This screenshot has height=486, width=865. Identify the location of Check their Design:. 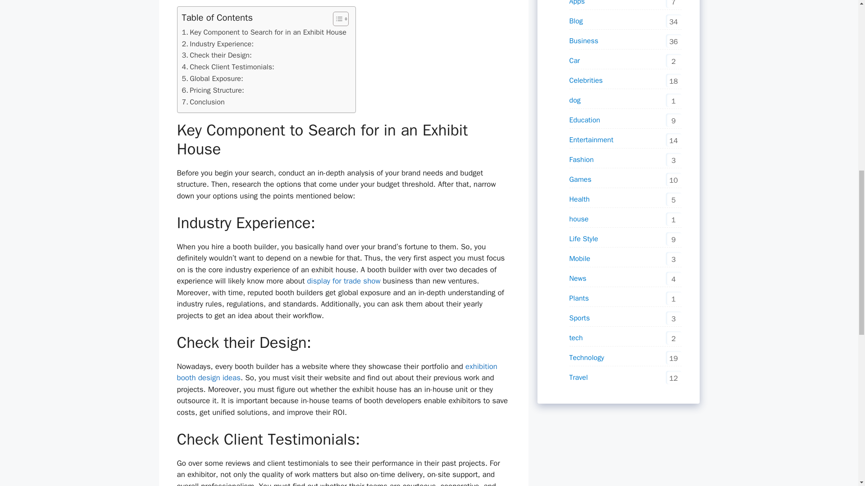
(216, 55).